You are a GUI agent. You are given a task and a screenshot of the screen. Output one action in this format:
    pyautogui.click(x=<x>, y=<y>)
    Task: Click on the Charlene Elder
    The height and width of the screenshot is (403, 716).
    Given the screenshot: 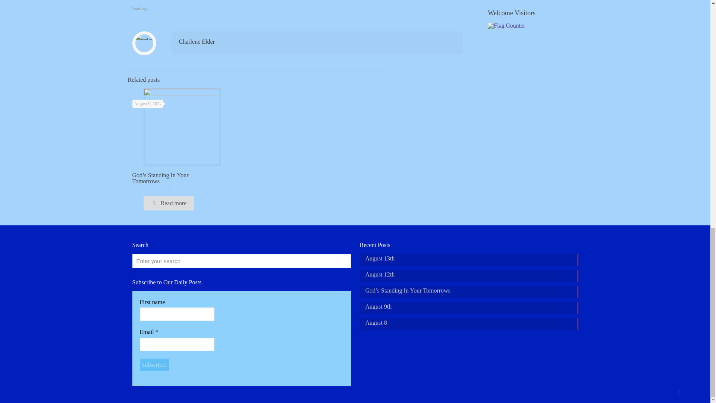 What is the action you would take?
    pyautogui.click(x=197, y=41)
    